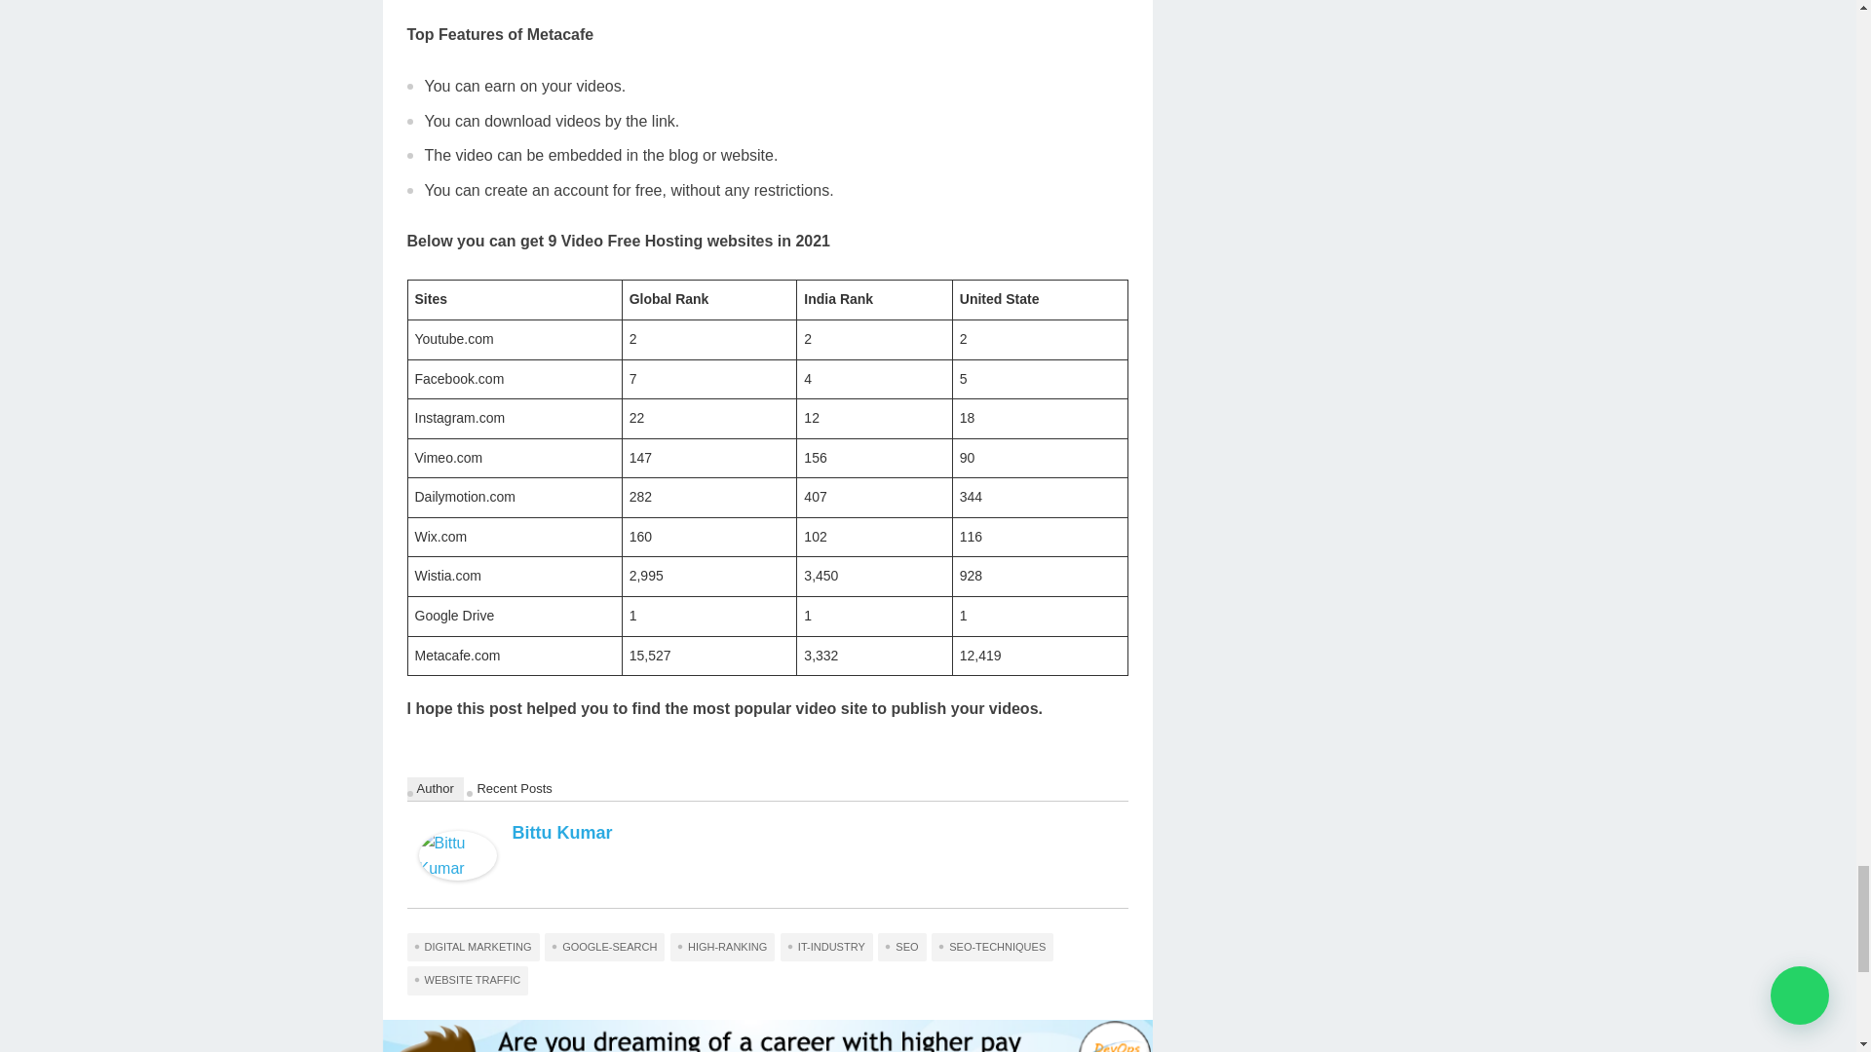 Image resolution: width=1871 pixels, height=1052 pixels. What do you see at coordinates (563, 832) in the screenshot?
I see `Bittu Kumar` at bounding box center [563, 832].